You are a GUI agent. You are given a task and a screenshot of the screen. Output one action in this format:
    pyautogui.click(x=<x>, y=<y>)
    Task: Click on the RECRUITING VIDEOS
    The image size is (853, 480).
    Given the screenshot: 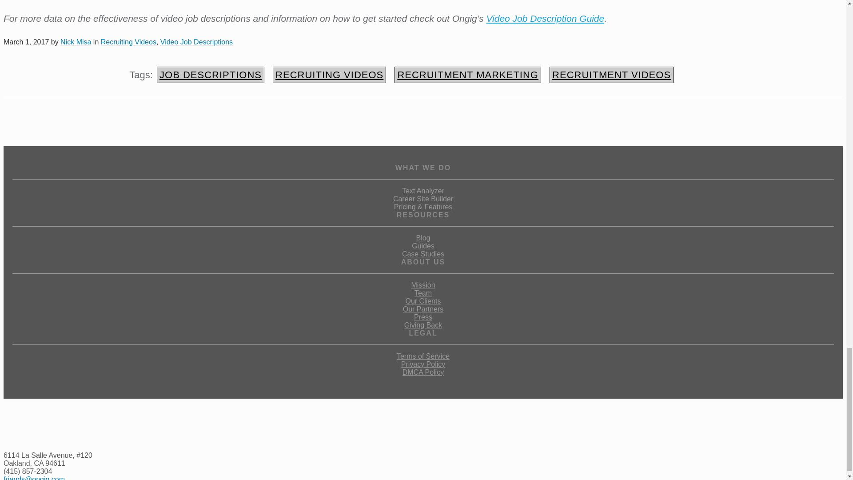 What is the action you would take?
    pyautogui.click(x=330, y=75)
    